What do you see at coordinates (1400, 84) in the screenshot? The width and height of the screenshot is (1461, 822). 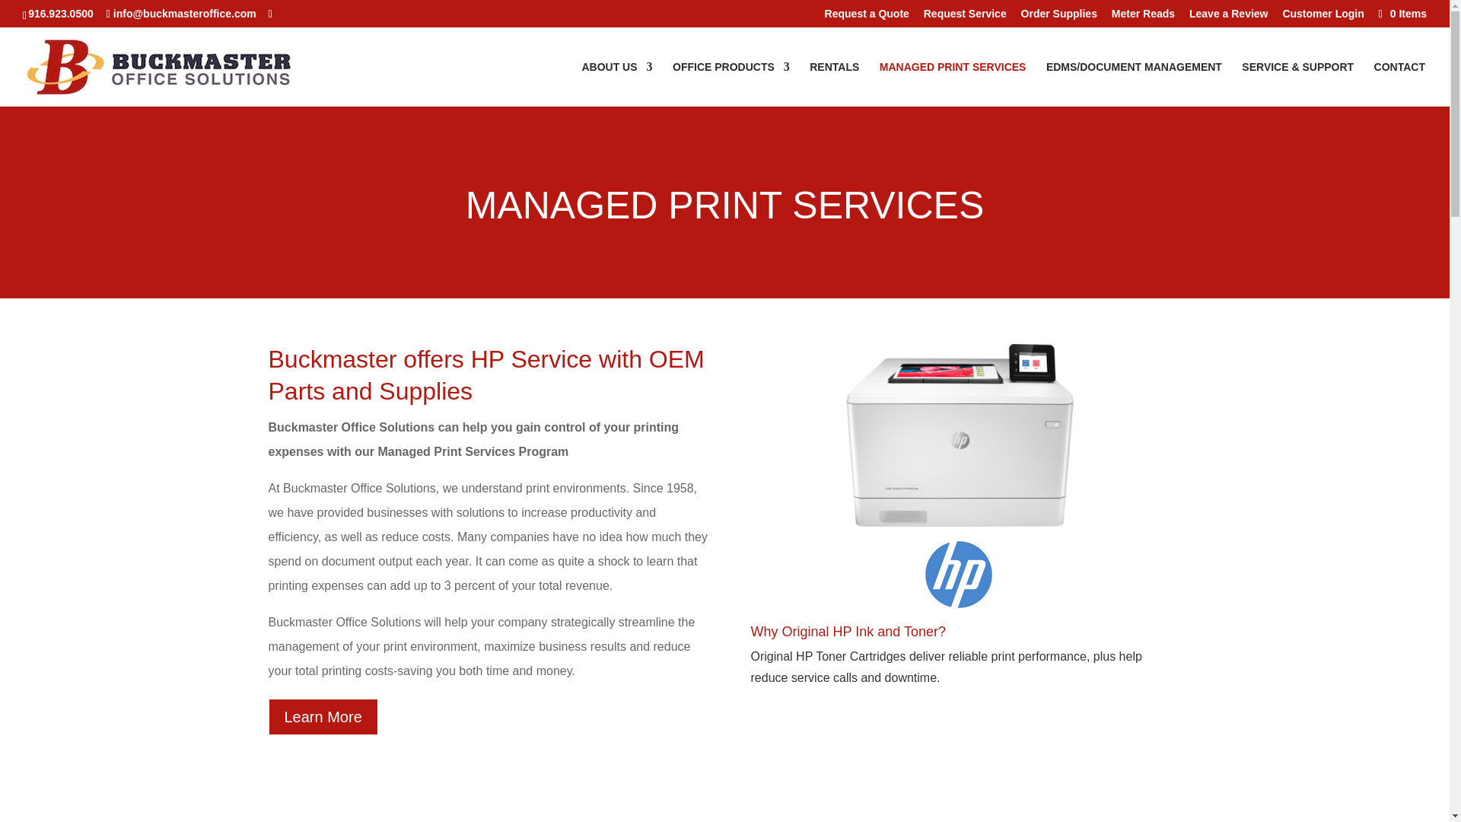 I see `CONTACT` at bounding box center [1400, 84].